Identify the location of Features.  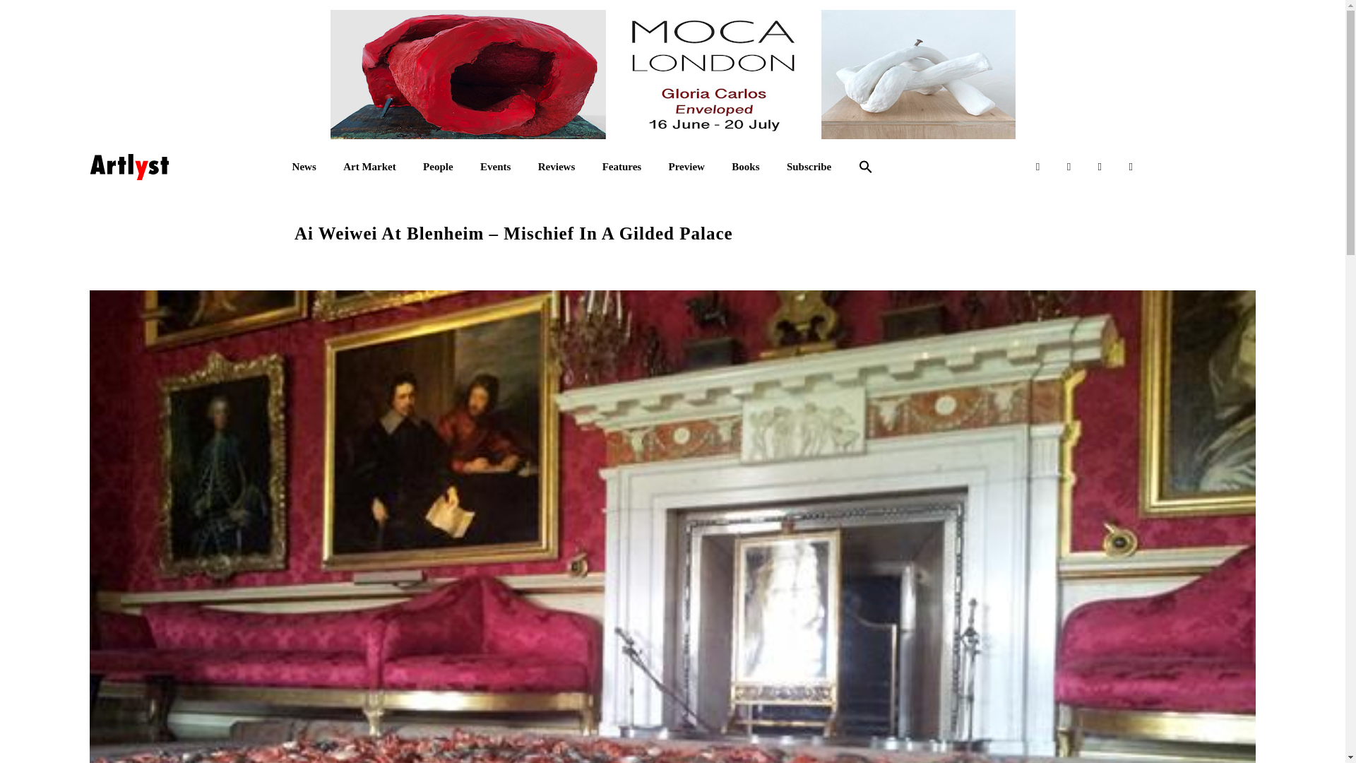
(621, 167).